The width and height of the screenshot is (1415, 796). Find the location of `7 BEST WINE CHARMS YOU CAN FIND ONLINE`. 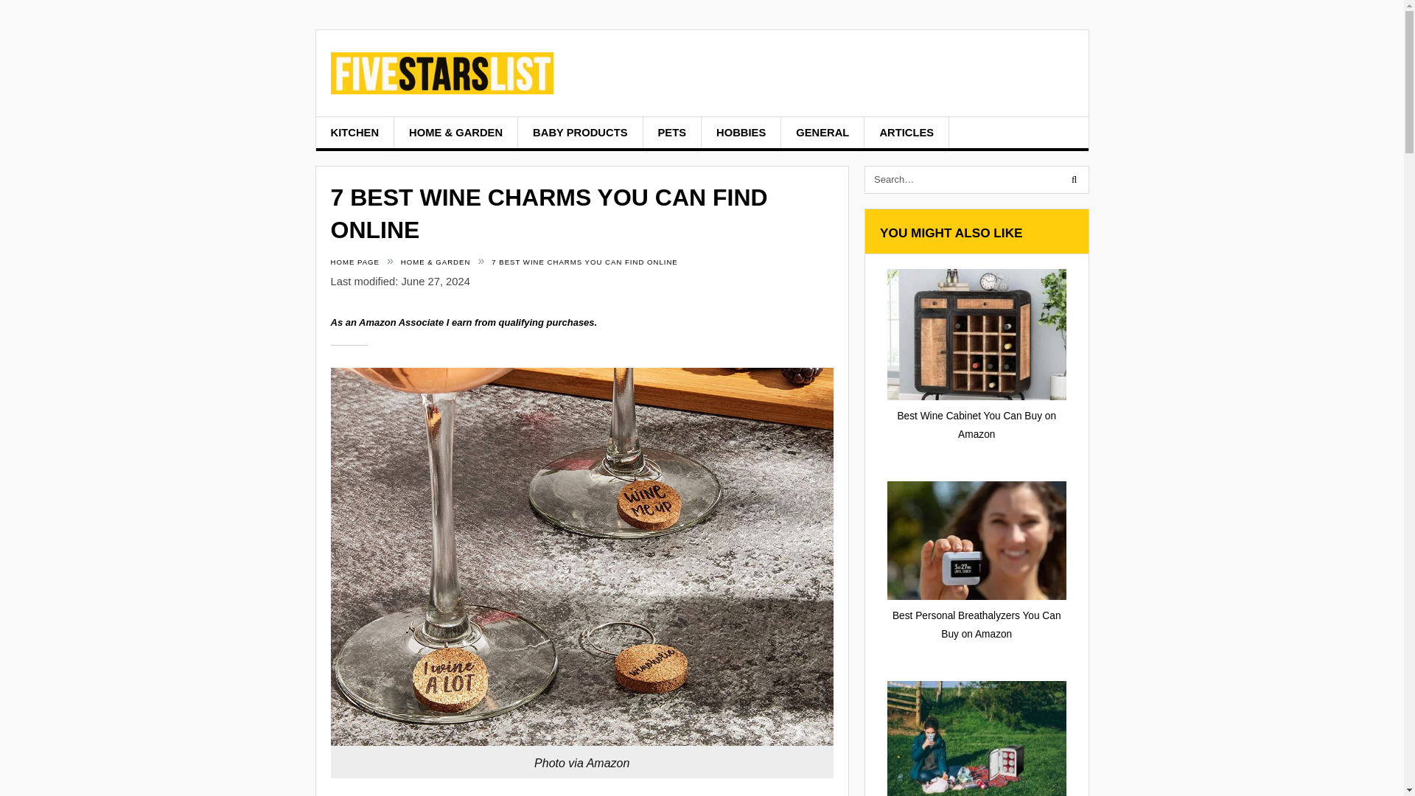

7 BEST WINE CHARMS YOU CAN FIND ONLINE is located at coordinates (584, 261).